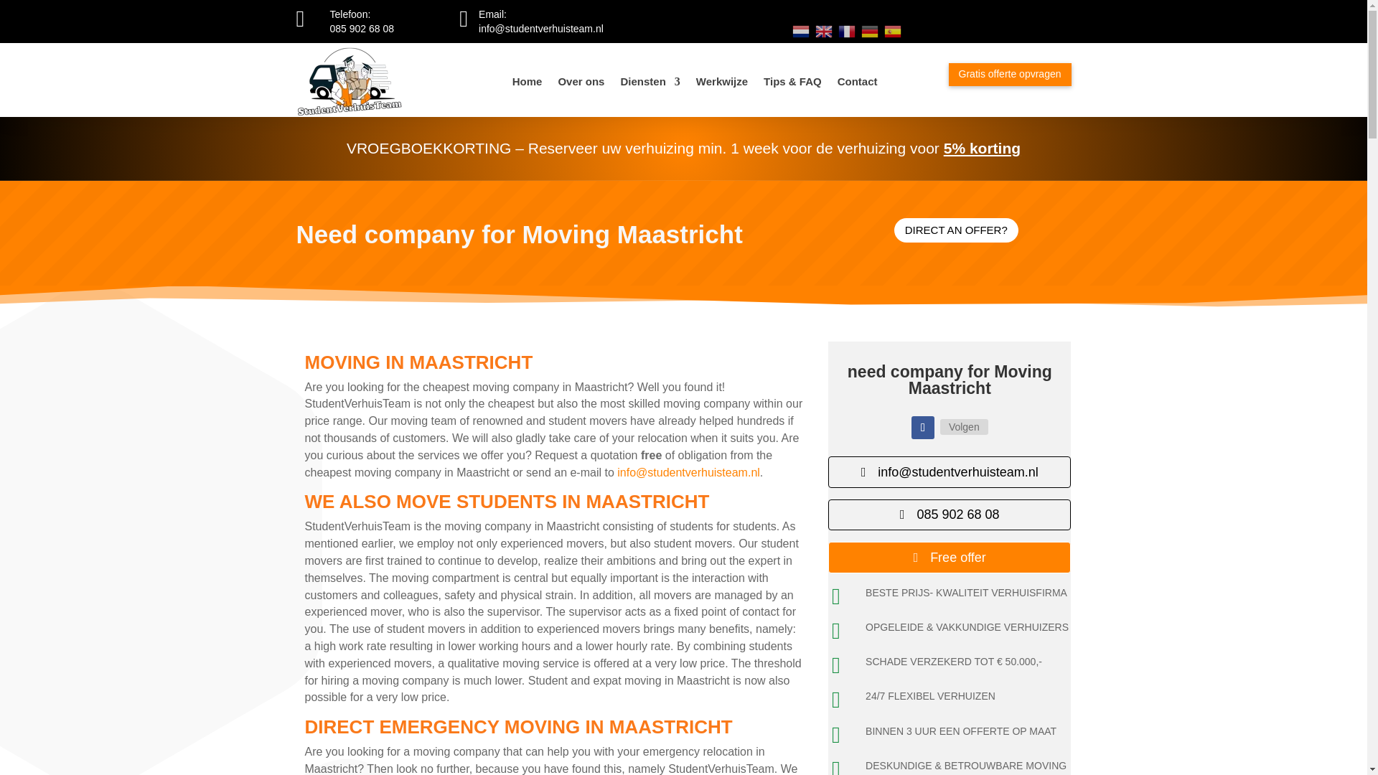 The image size is (1378, 775). Describe the element at coordinates (963, 426) in the screenshot. I see `Facebook` at that location.